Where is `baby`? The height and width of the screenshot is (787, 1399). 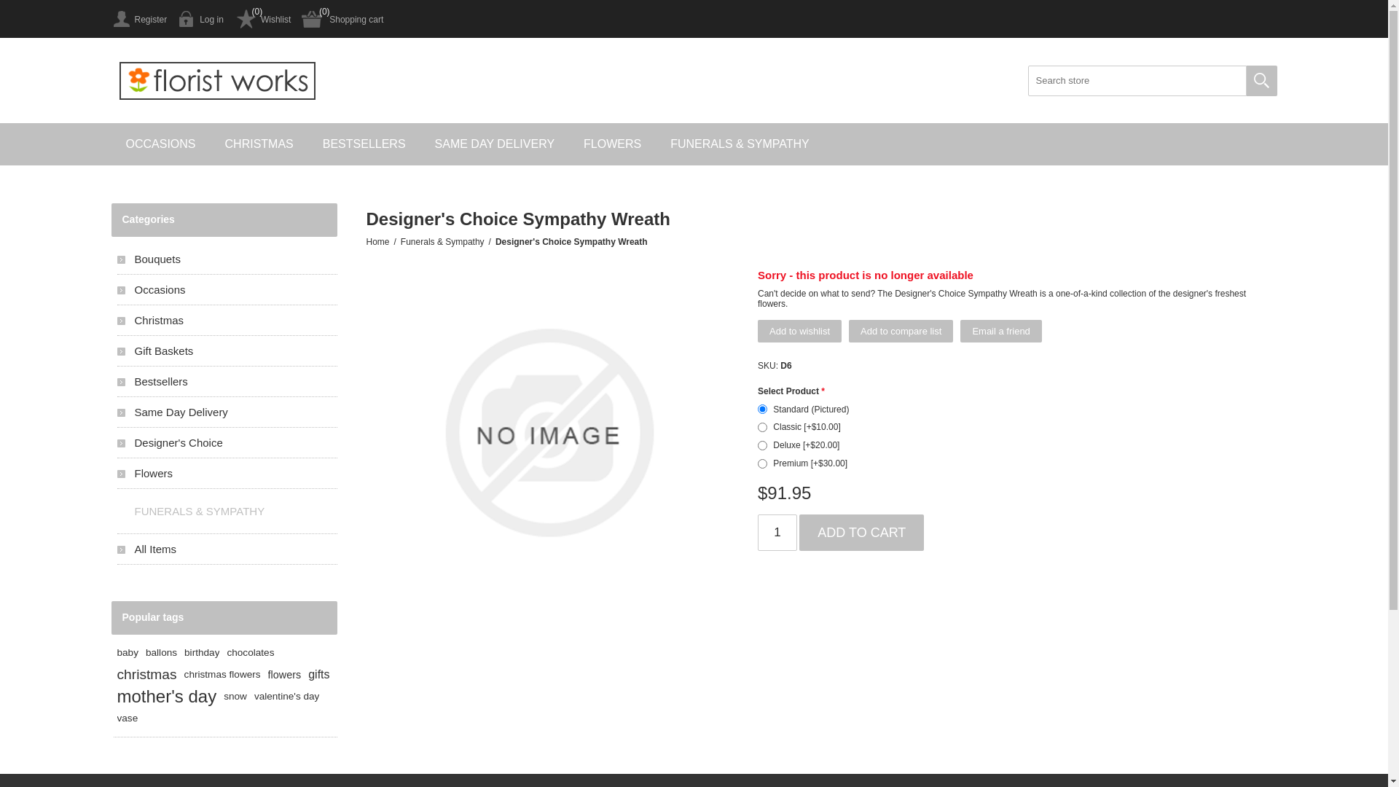
baby is located at coordinates (127, 653).